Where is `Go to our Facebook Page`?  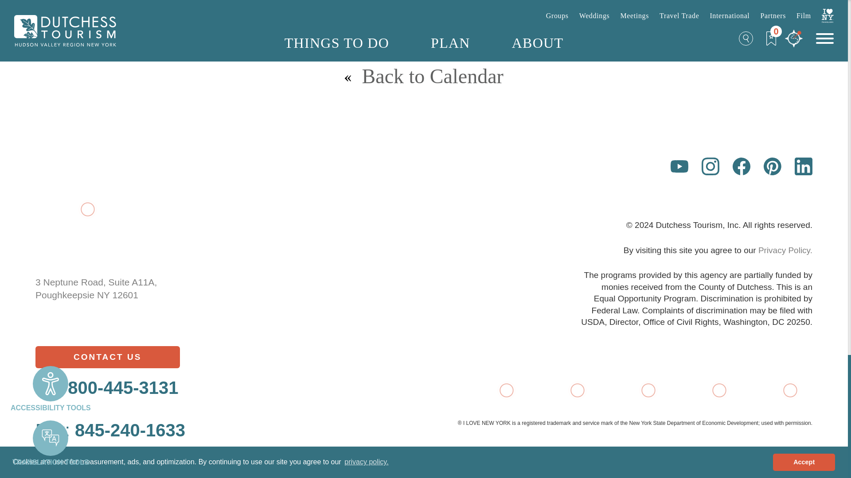
Go to our Facebook Page is located at coordinates (742, 166).